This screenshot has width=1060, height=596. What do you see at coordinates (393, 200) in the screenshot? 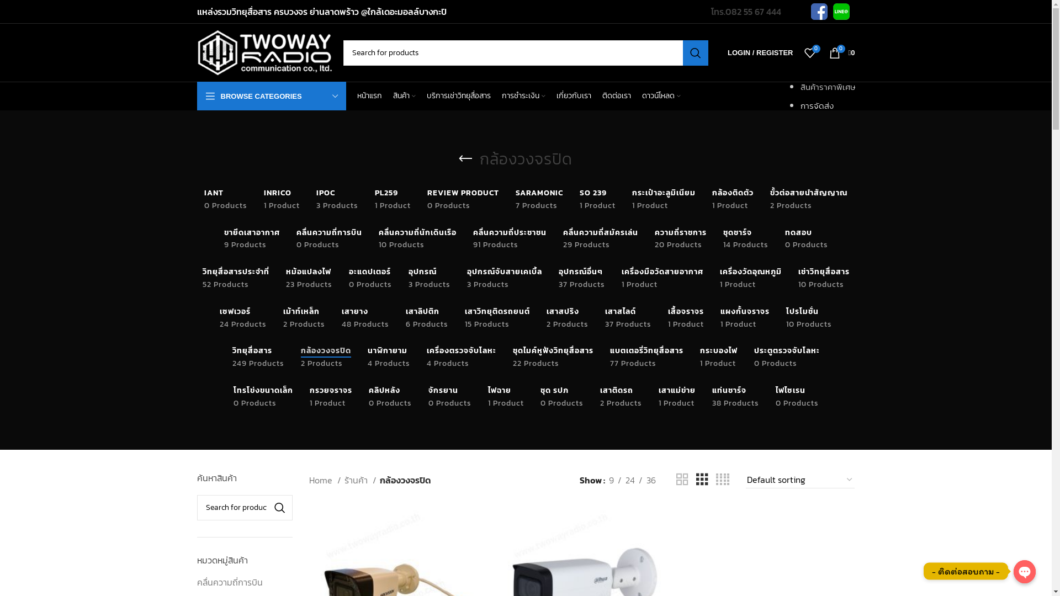
I see `PL259
1 Product` at bounding box center [393, 200].